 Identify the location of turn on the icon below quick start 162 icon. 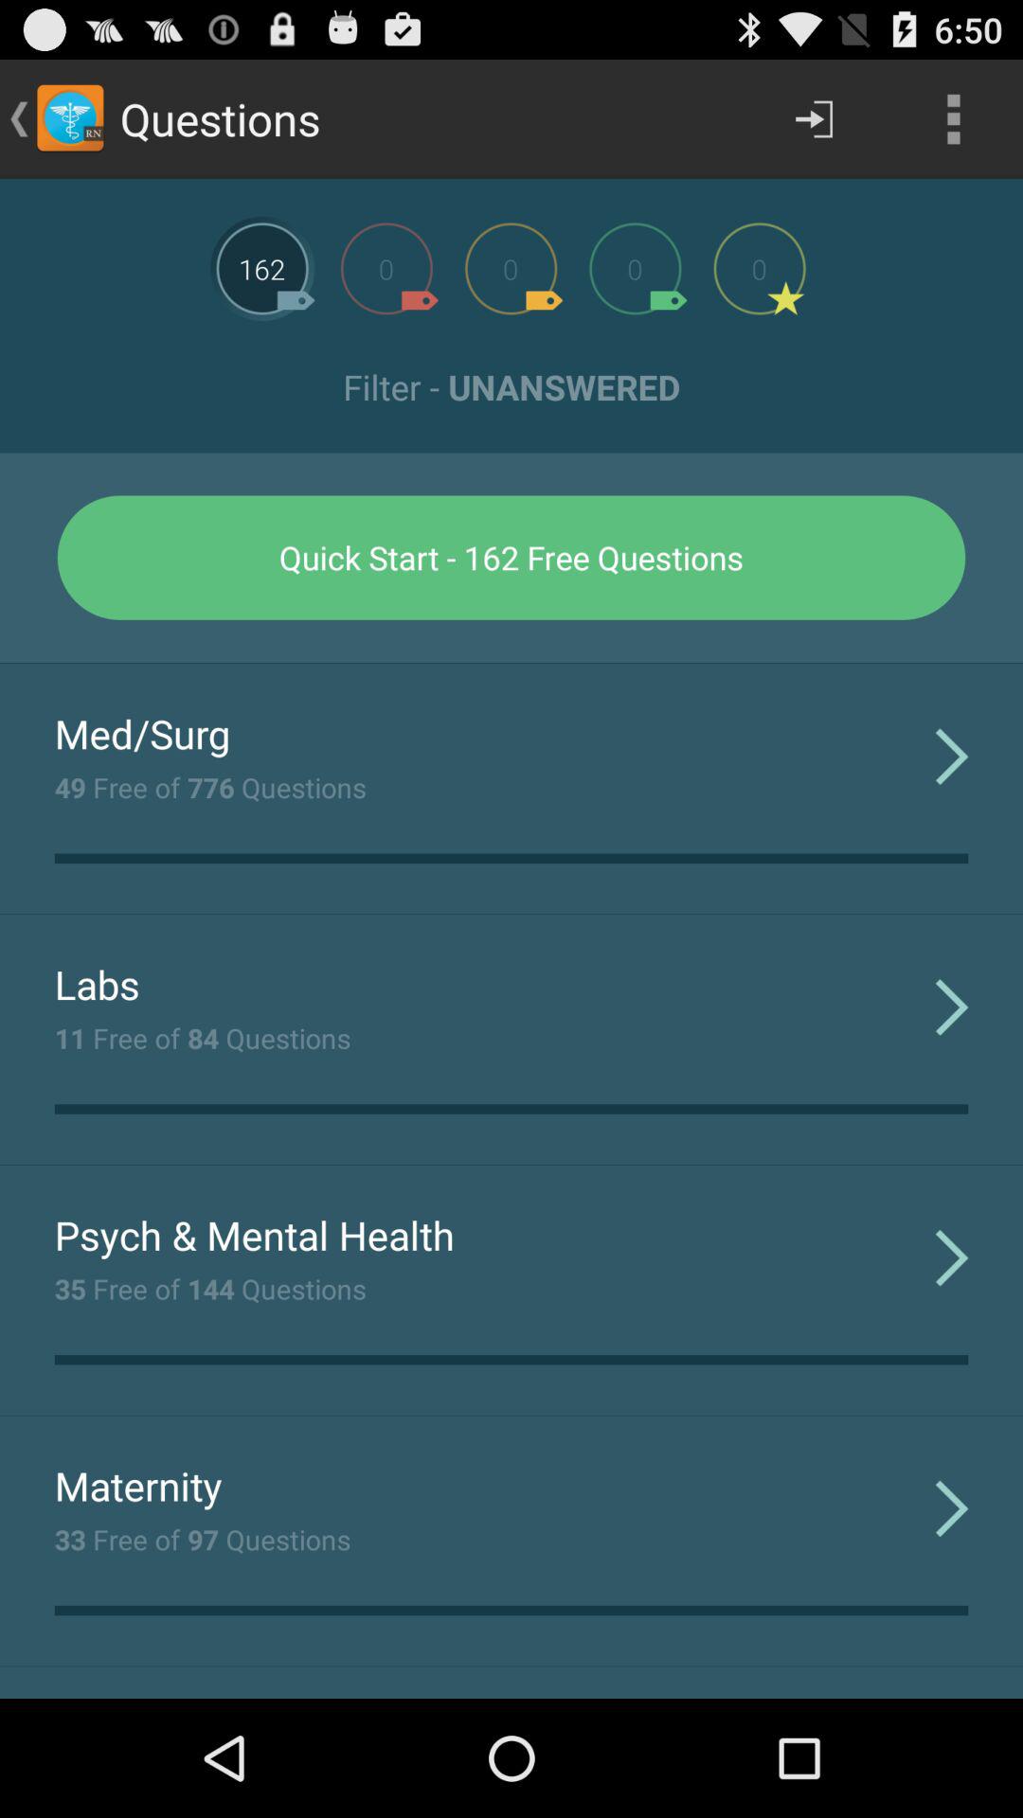
(511, 663).